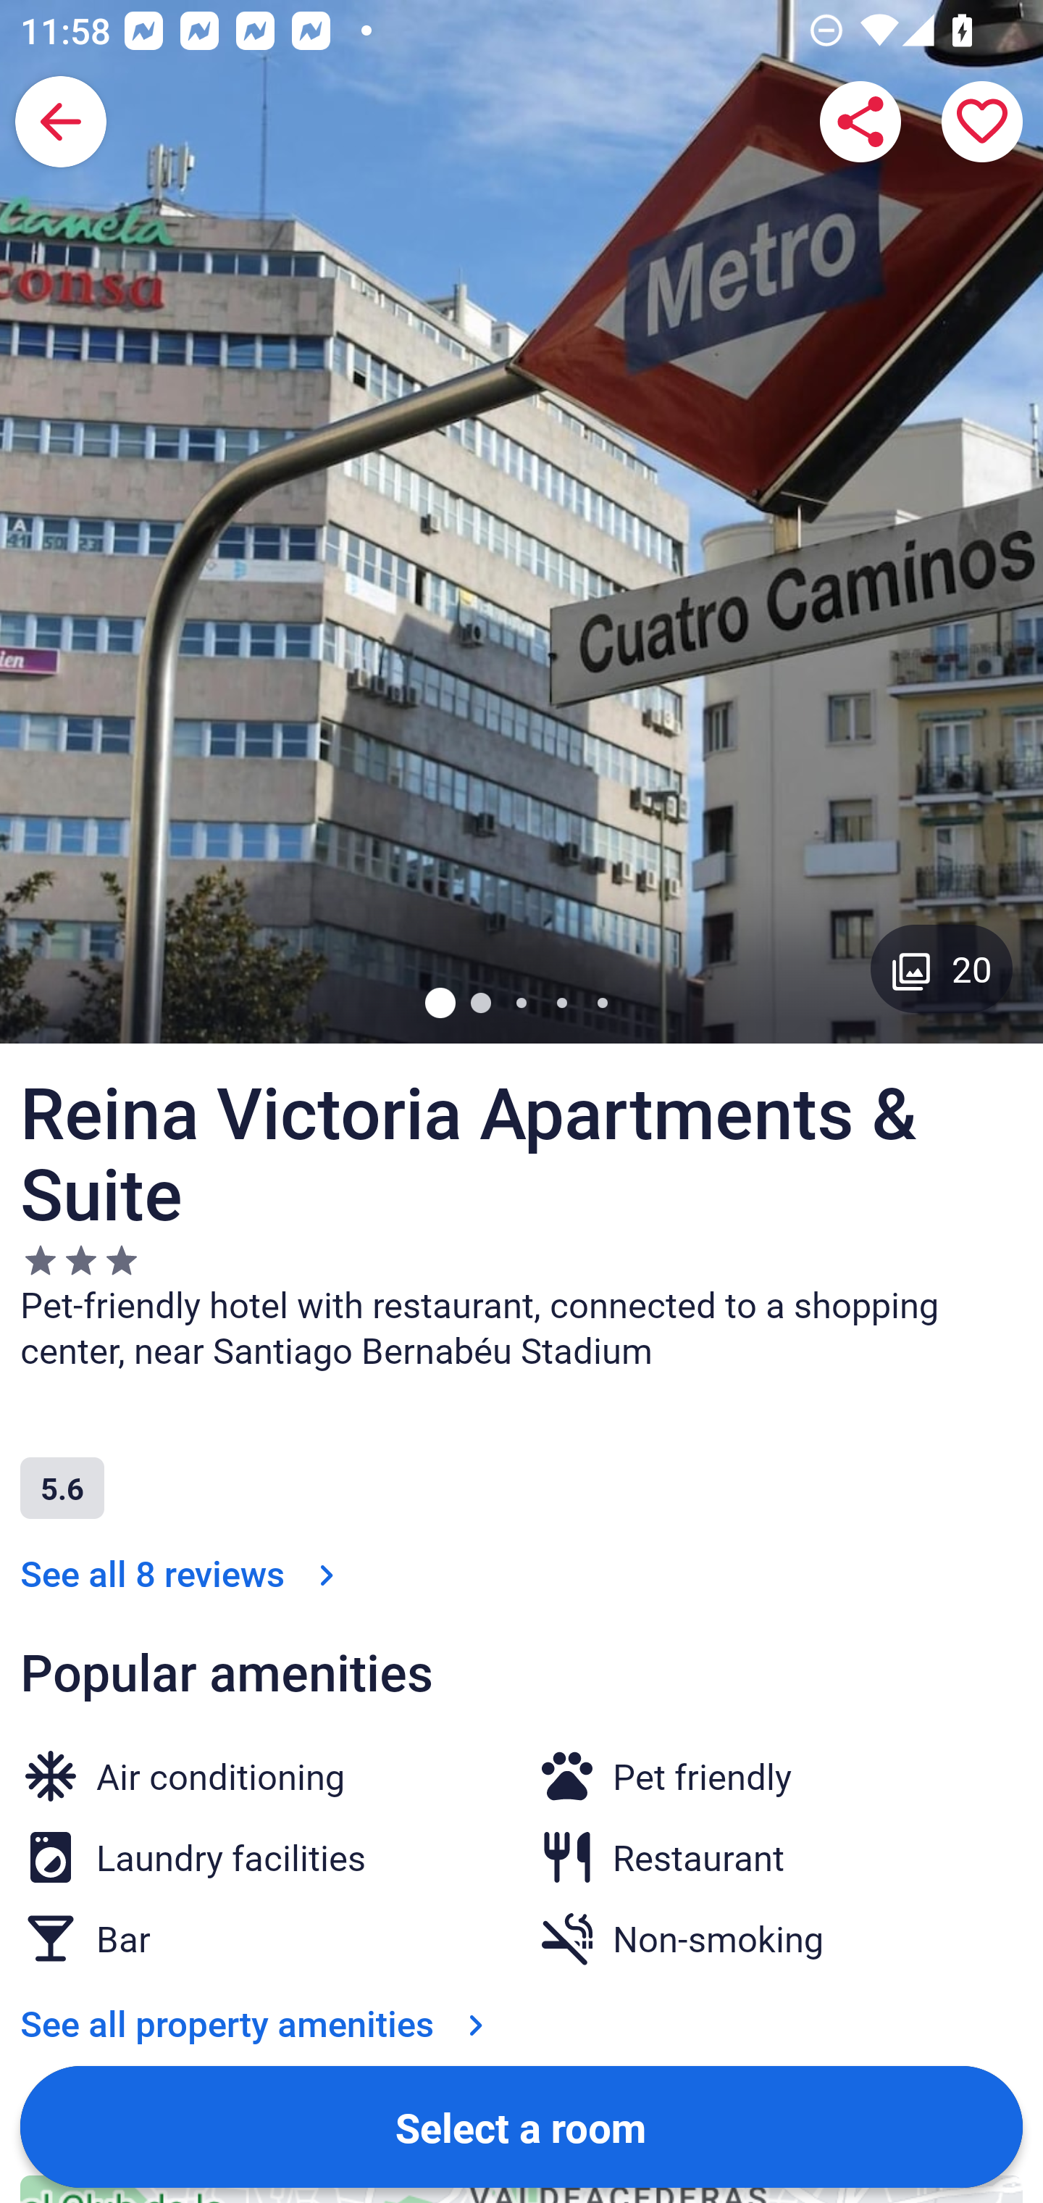 This screenshot has height=2203, width=1043. I want to click on Select a room Button Select a room, so click(521, 2126).